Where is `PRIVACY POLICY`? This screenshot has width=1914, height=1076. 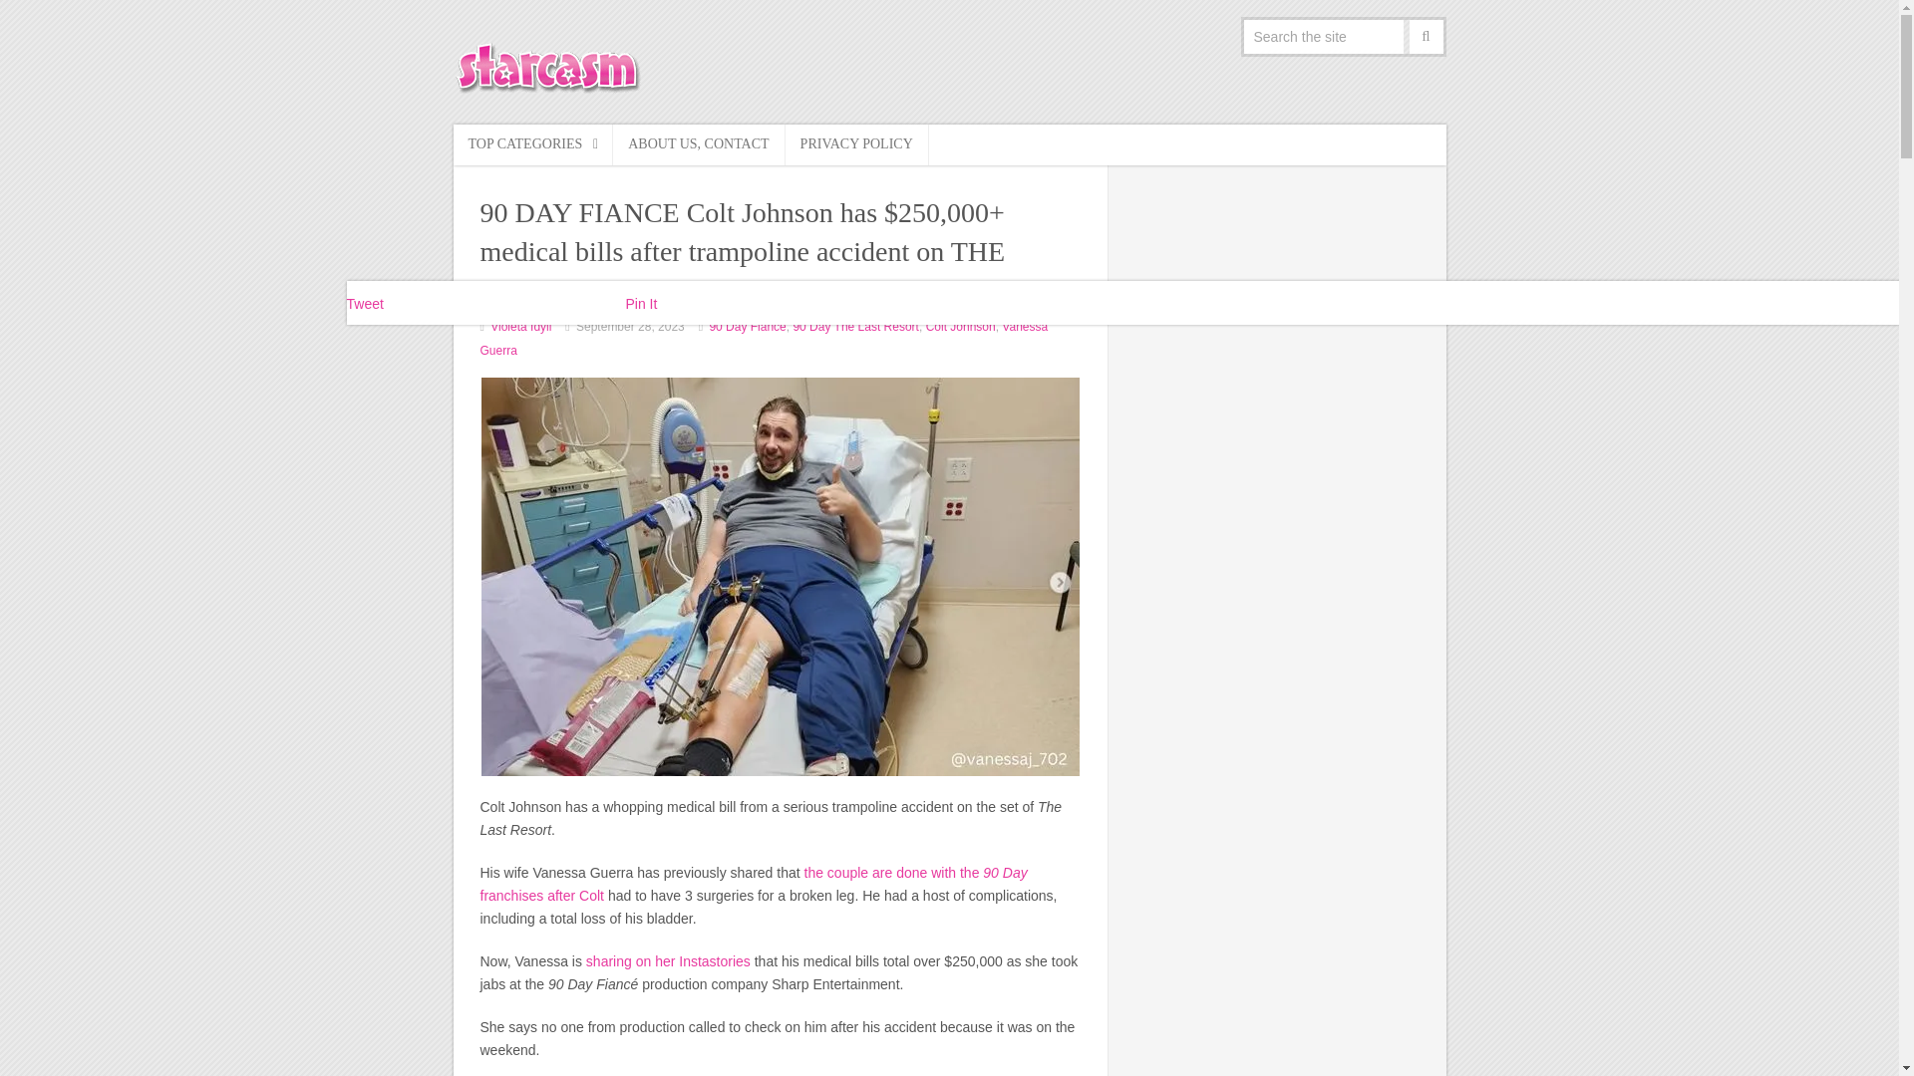 PRIVACY POLICY is located at coordinates (856, 145).